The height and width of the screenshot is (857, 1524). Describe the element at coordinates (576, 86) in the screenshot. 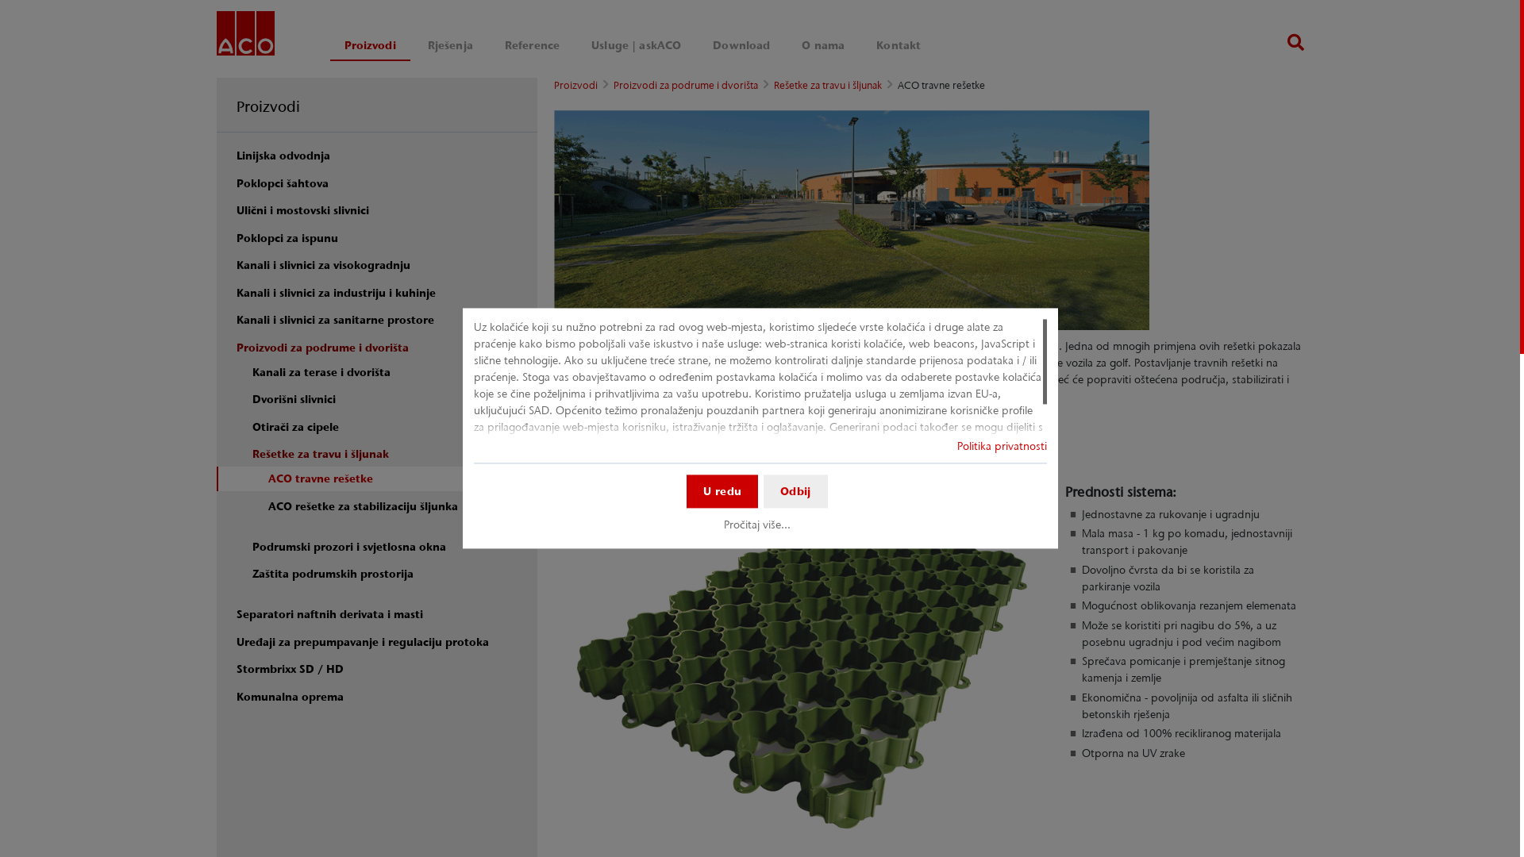

I see `Proizvodi` at that location.